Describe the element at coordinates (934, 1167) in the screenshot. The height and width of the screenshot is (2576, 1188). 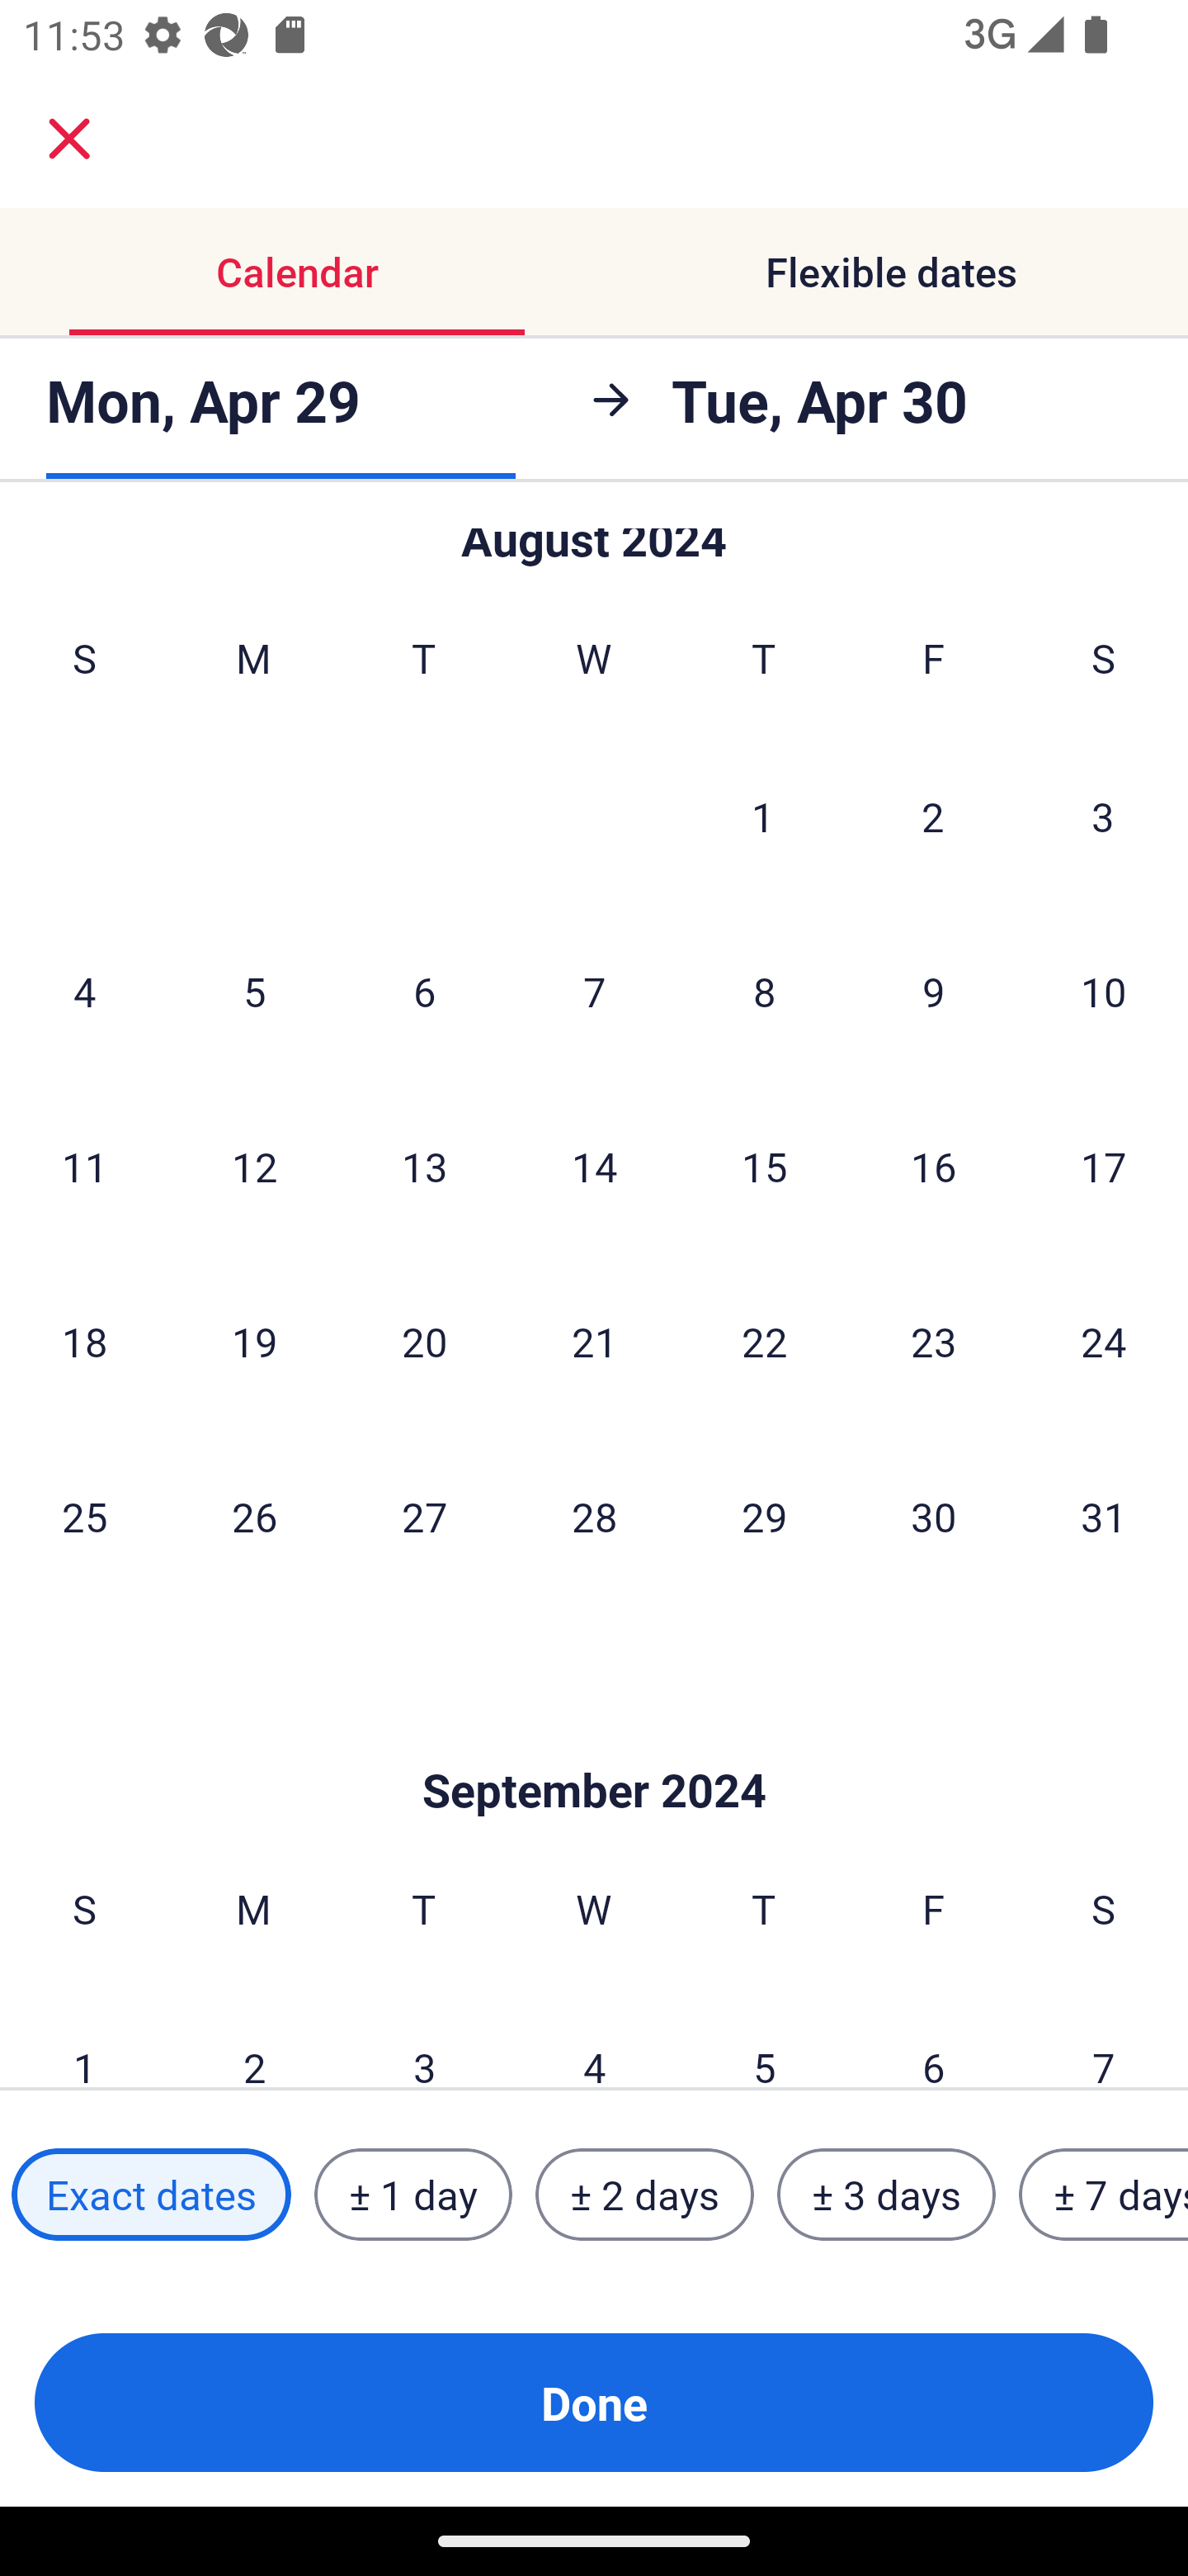
I see `16 Friday, August 16, 2024` at that location.